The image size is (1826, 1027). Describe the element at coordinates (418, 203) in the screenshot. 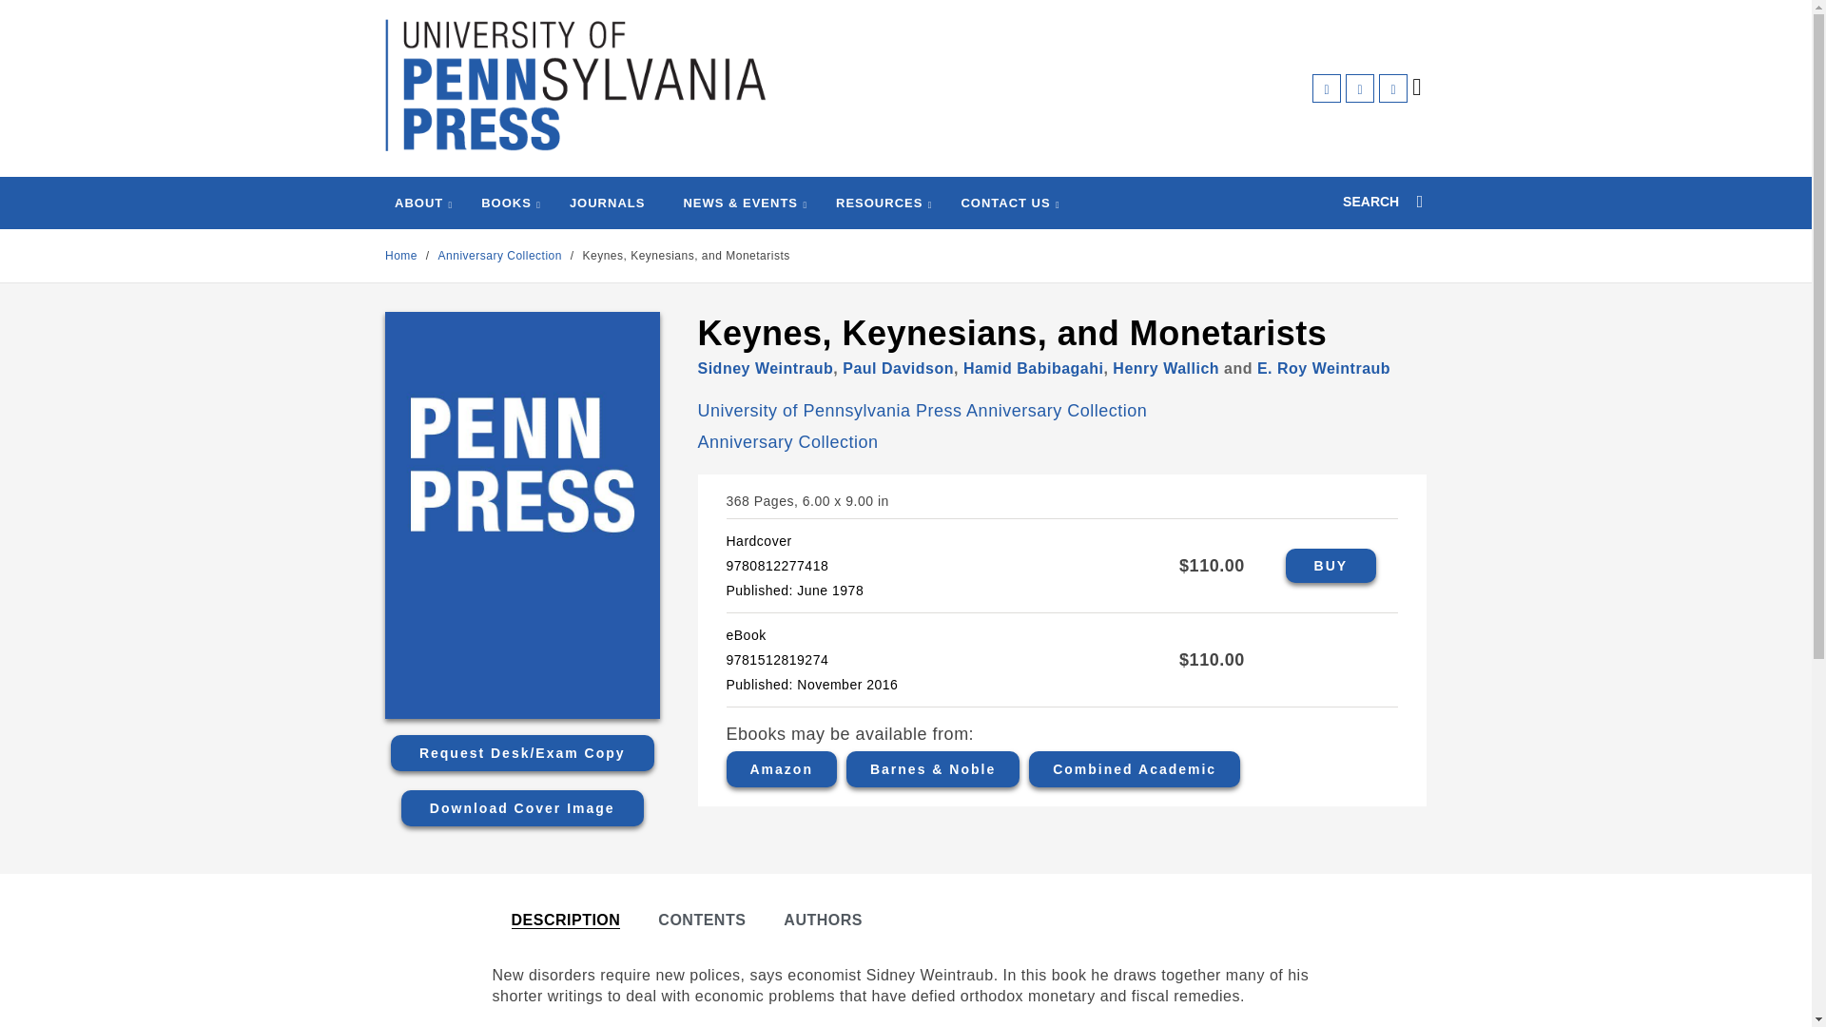

I see `ABOUT` at that location.